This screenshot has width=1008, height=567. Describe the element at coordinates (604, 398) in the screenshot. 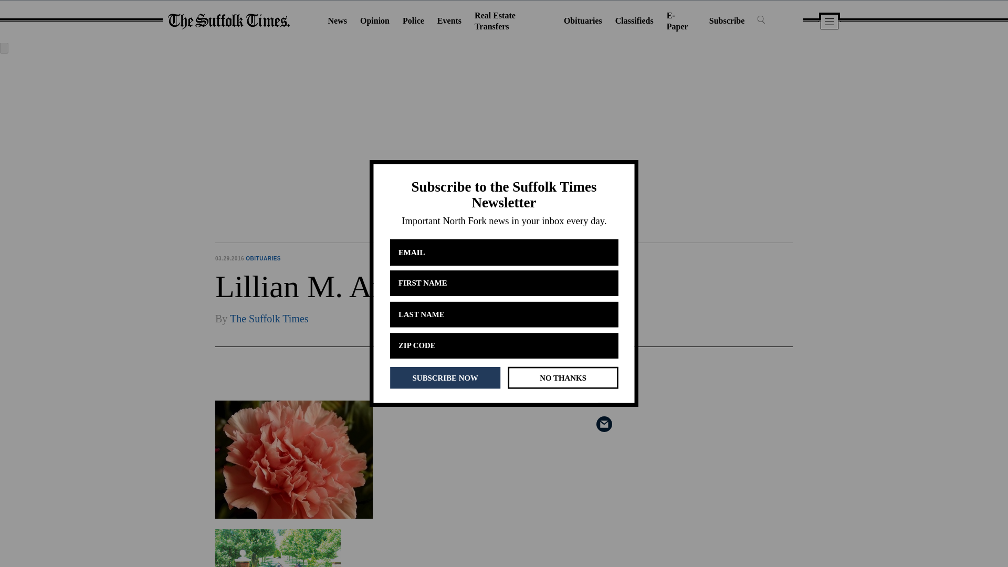

I see `Tweet this!` at that location.